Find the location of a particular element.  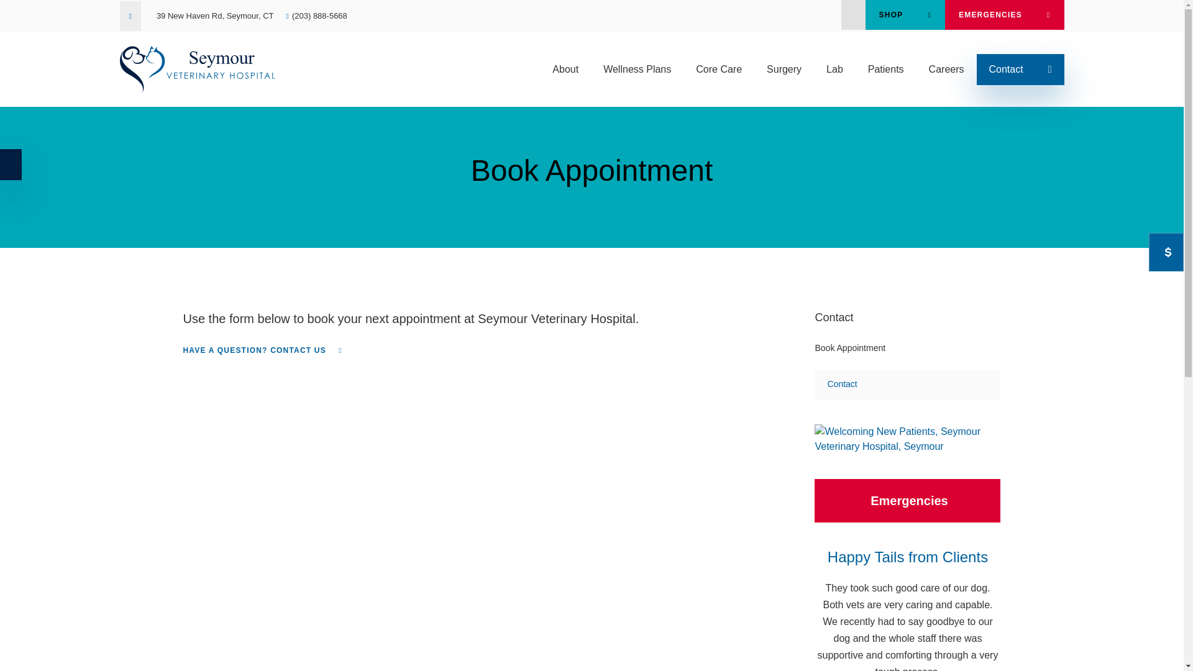

39 New Haven Rd Seymour CT is located at coordinates (215, 16).